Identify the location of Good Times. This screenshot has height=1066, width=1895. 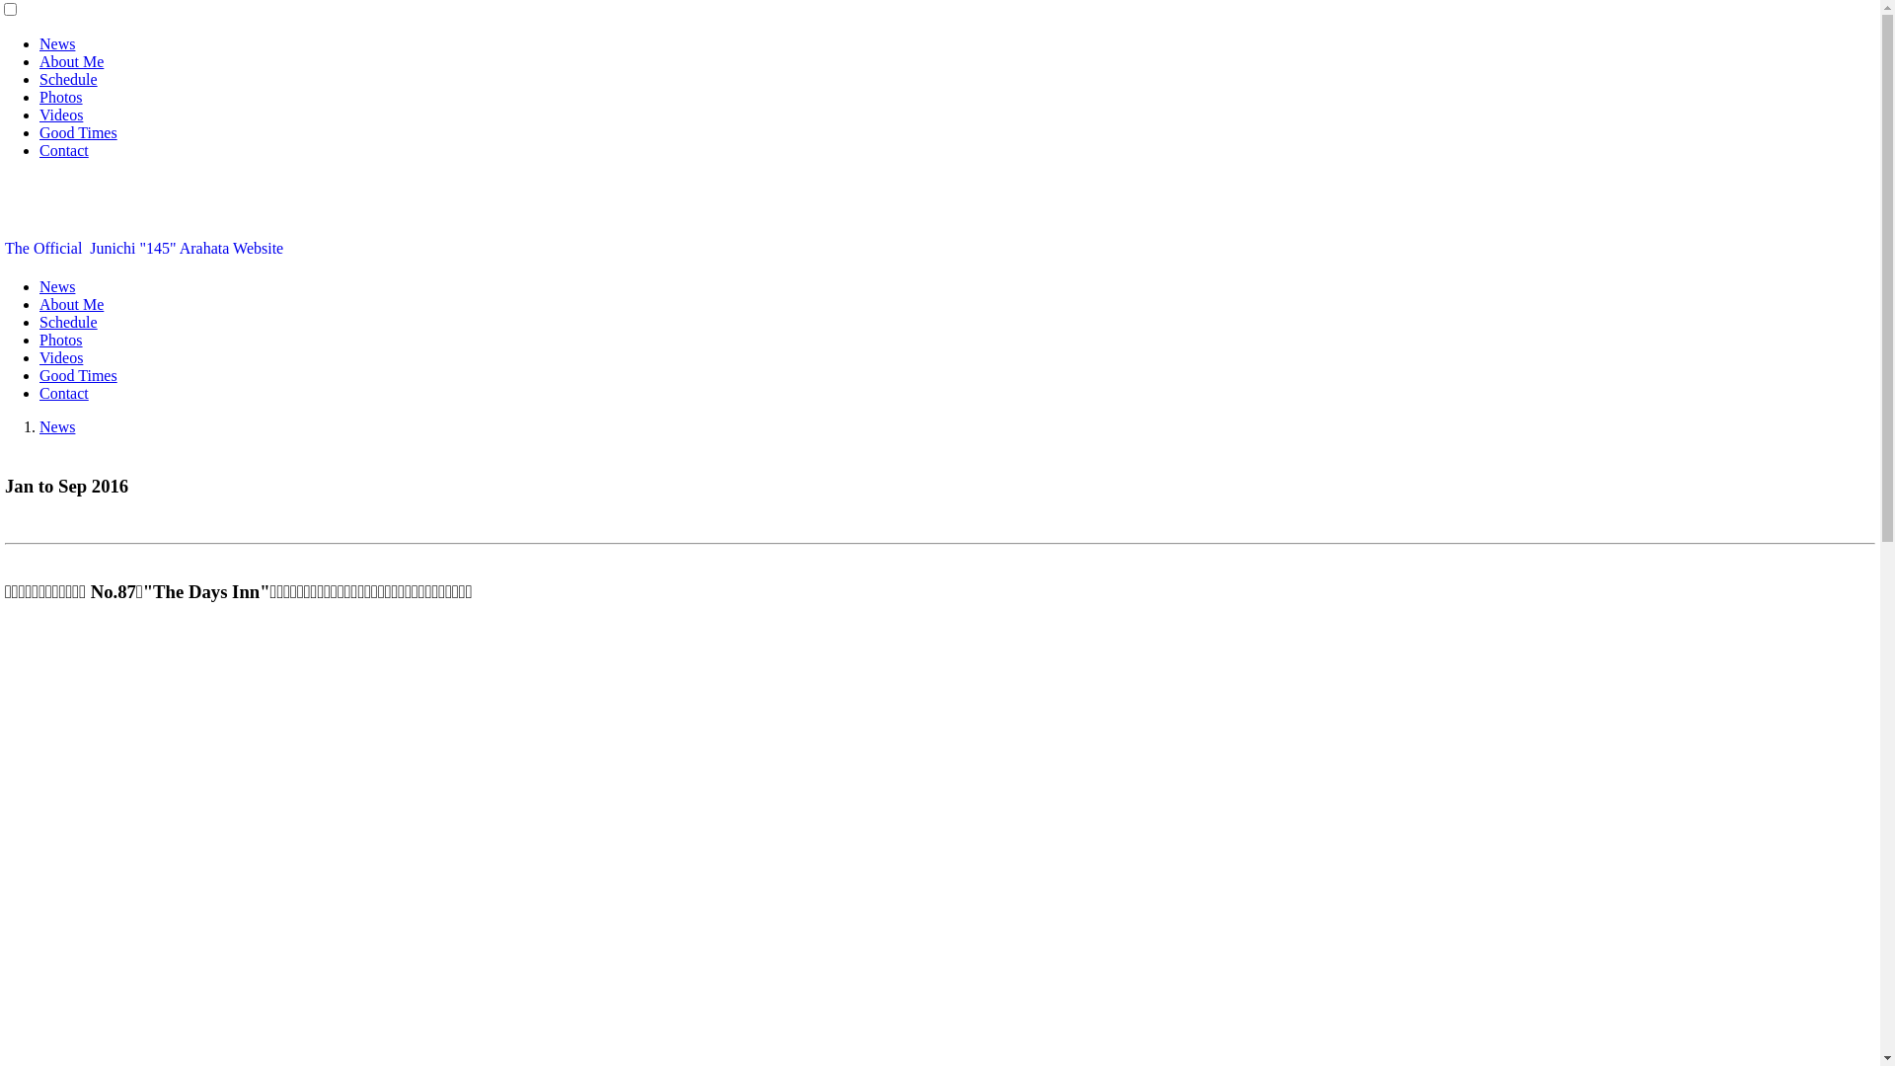
(79, 375).